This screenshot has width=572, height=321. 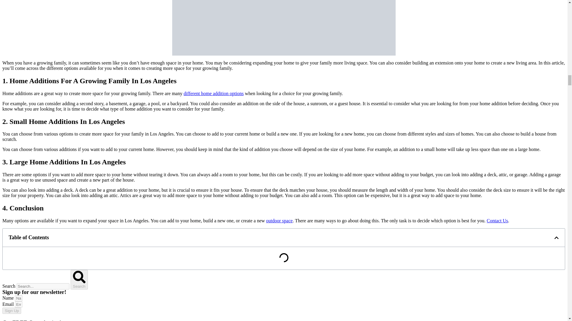 I want to click on Sign Up, so click(x=12, y=311).